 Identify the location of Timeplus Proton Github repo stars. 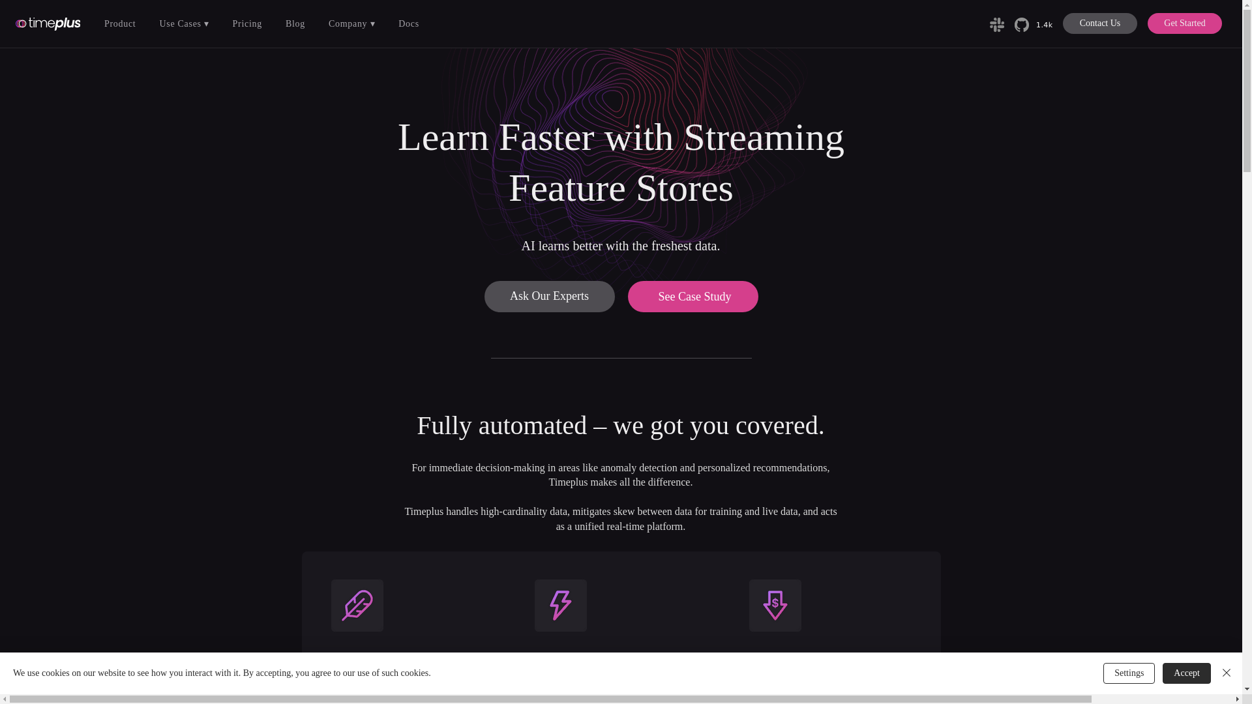
(1041, 26).